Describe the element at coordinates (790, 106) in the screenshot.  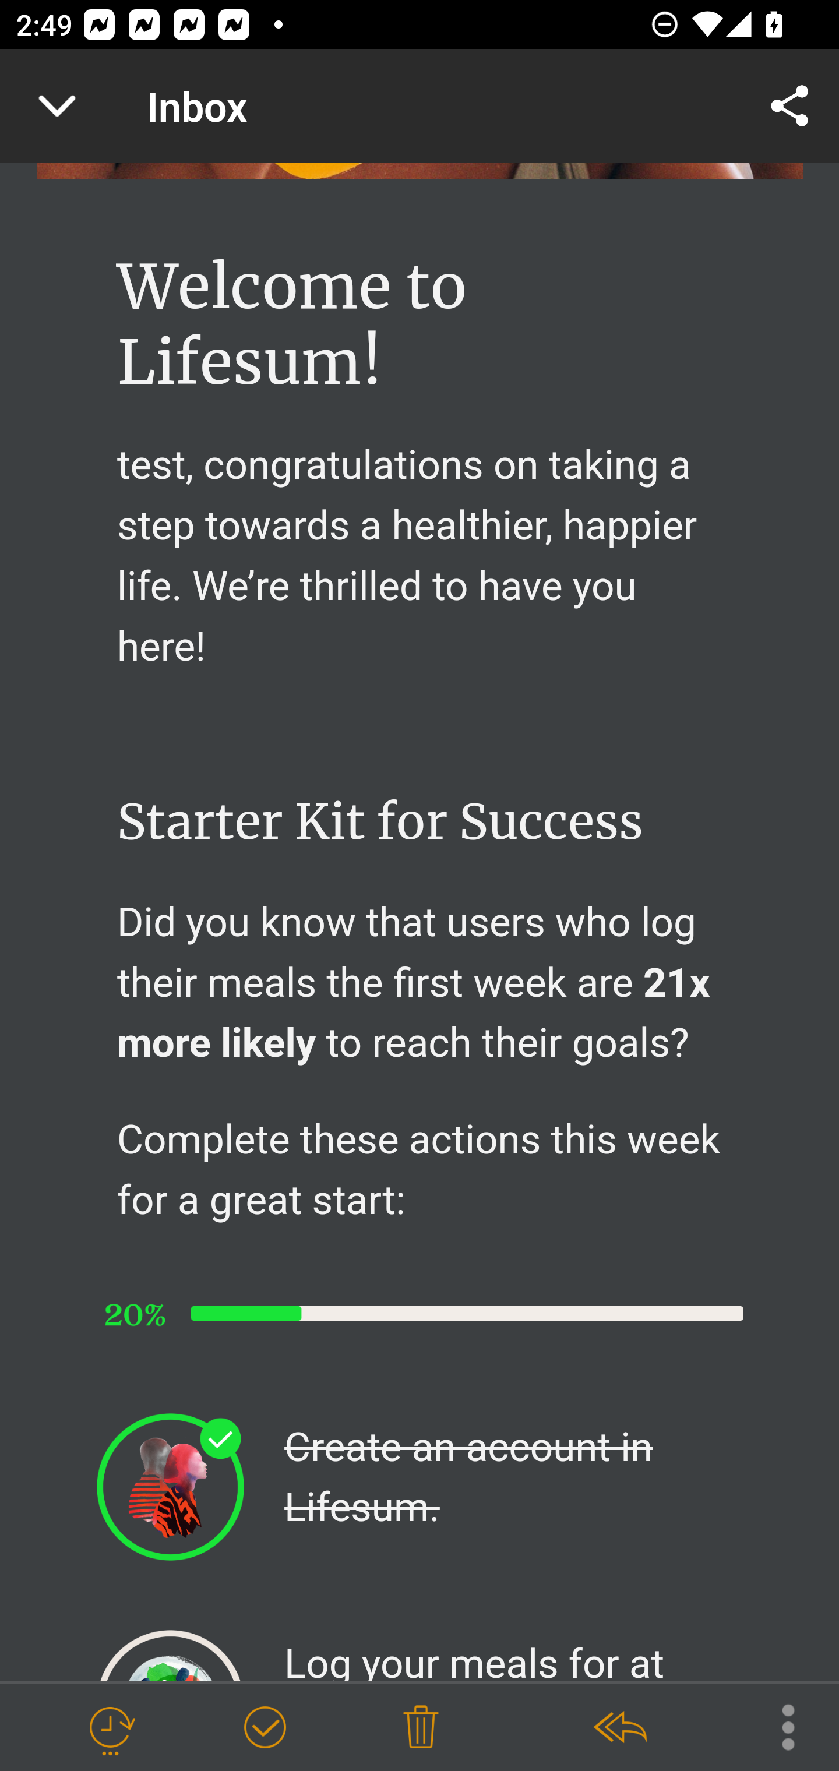
I see `Share` at that location.